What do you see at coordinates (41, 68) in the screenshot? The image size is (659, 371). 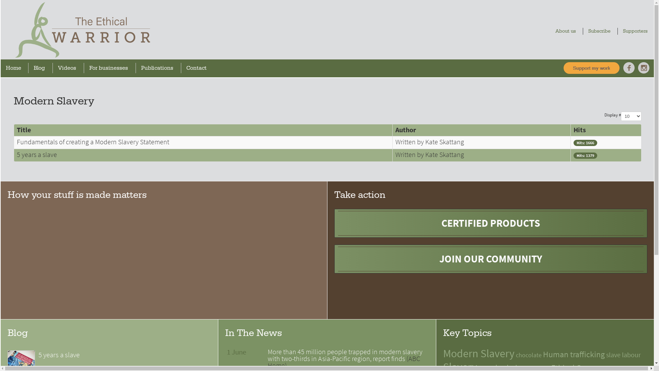 I see `Blog` at bounding box center [41, 68].